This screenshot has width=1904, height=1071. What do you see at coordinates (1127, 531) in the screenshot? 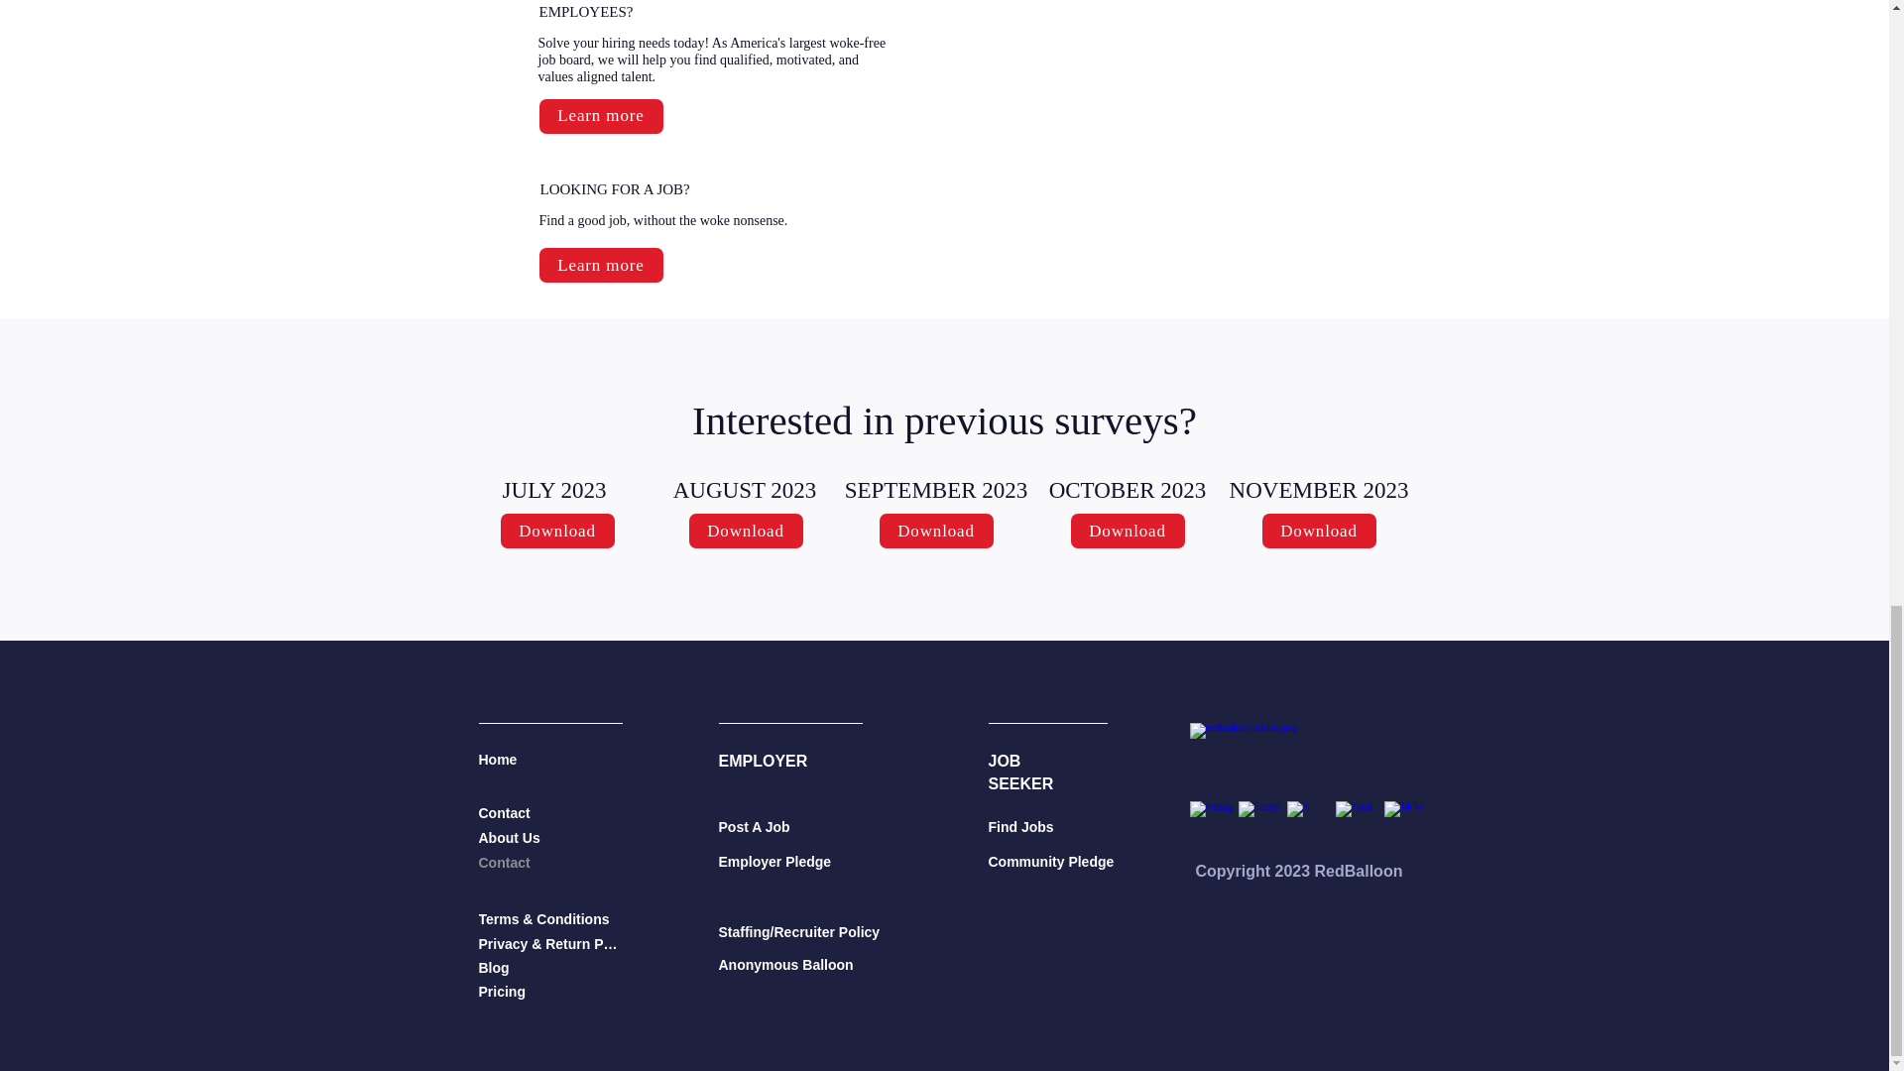
I see `Download` at bounding box center [1127, 531].